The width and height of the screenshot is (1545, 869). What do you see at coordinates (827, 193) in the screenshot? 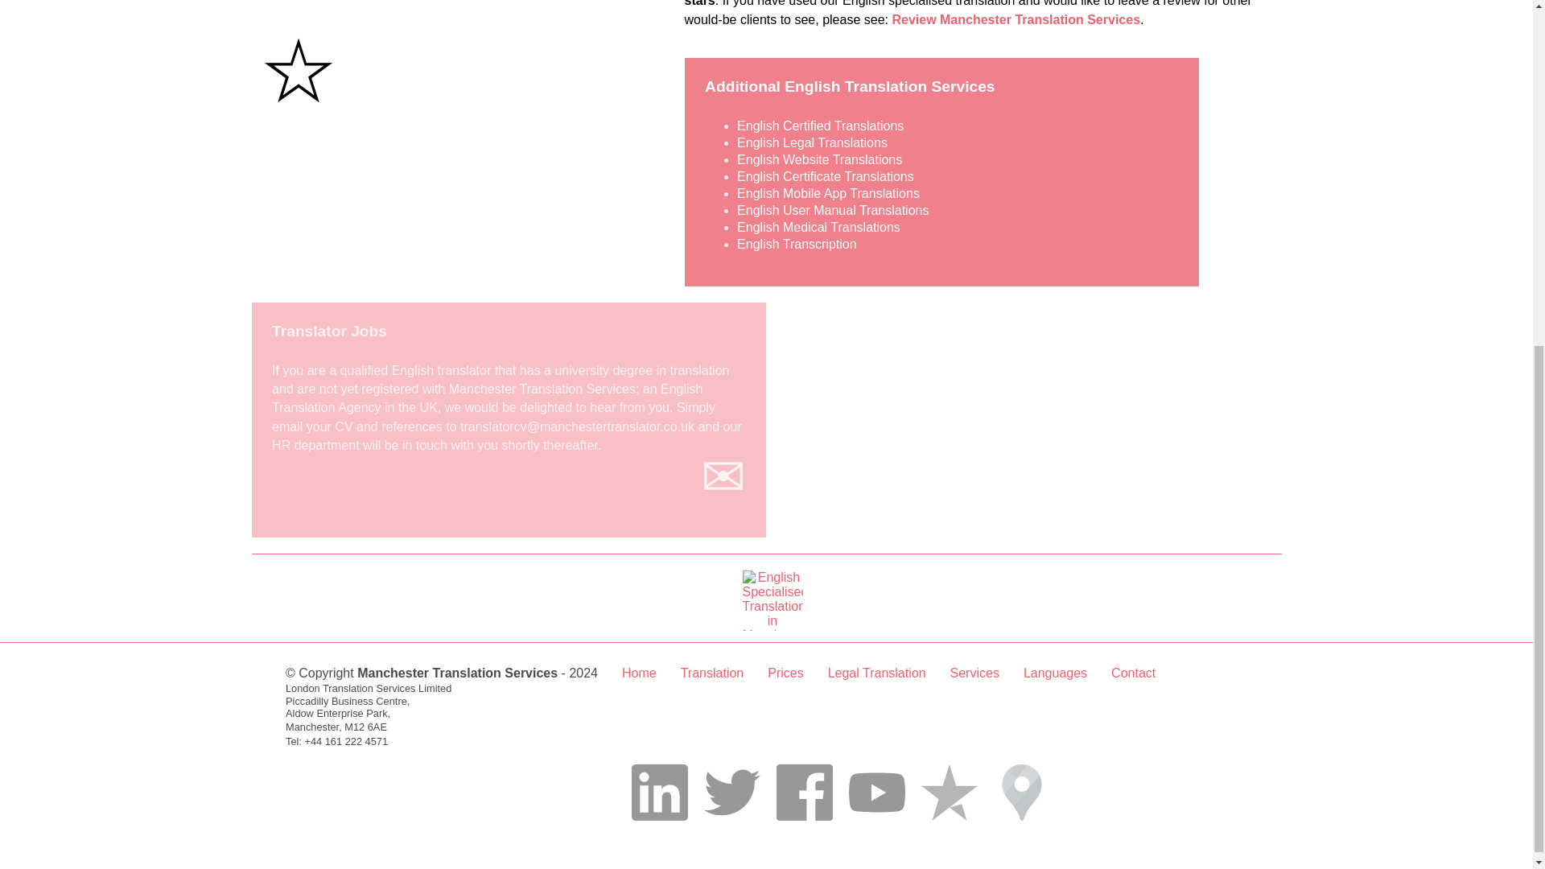
I see `English Mobile App Translations` at bounding box center [827, 193].